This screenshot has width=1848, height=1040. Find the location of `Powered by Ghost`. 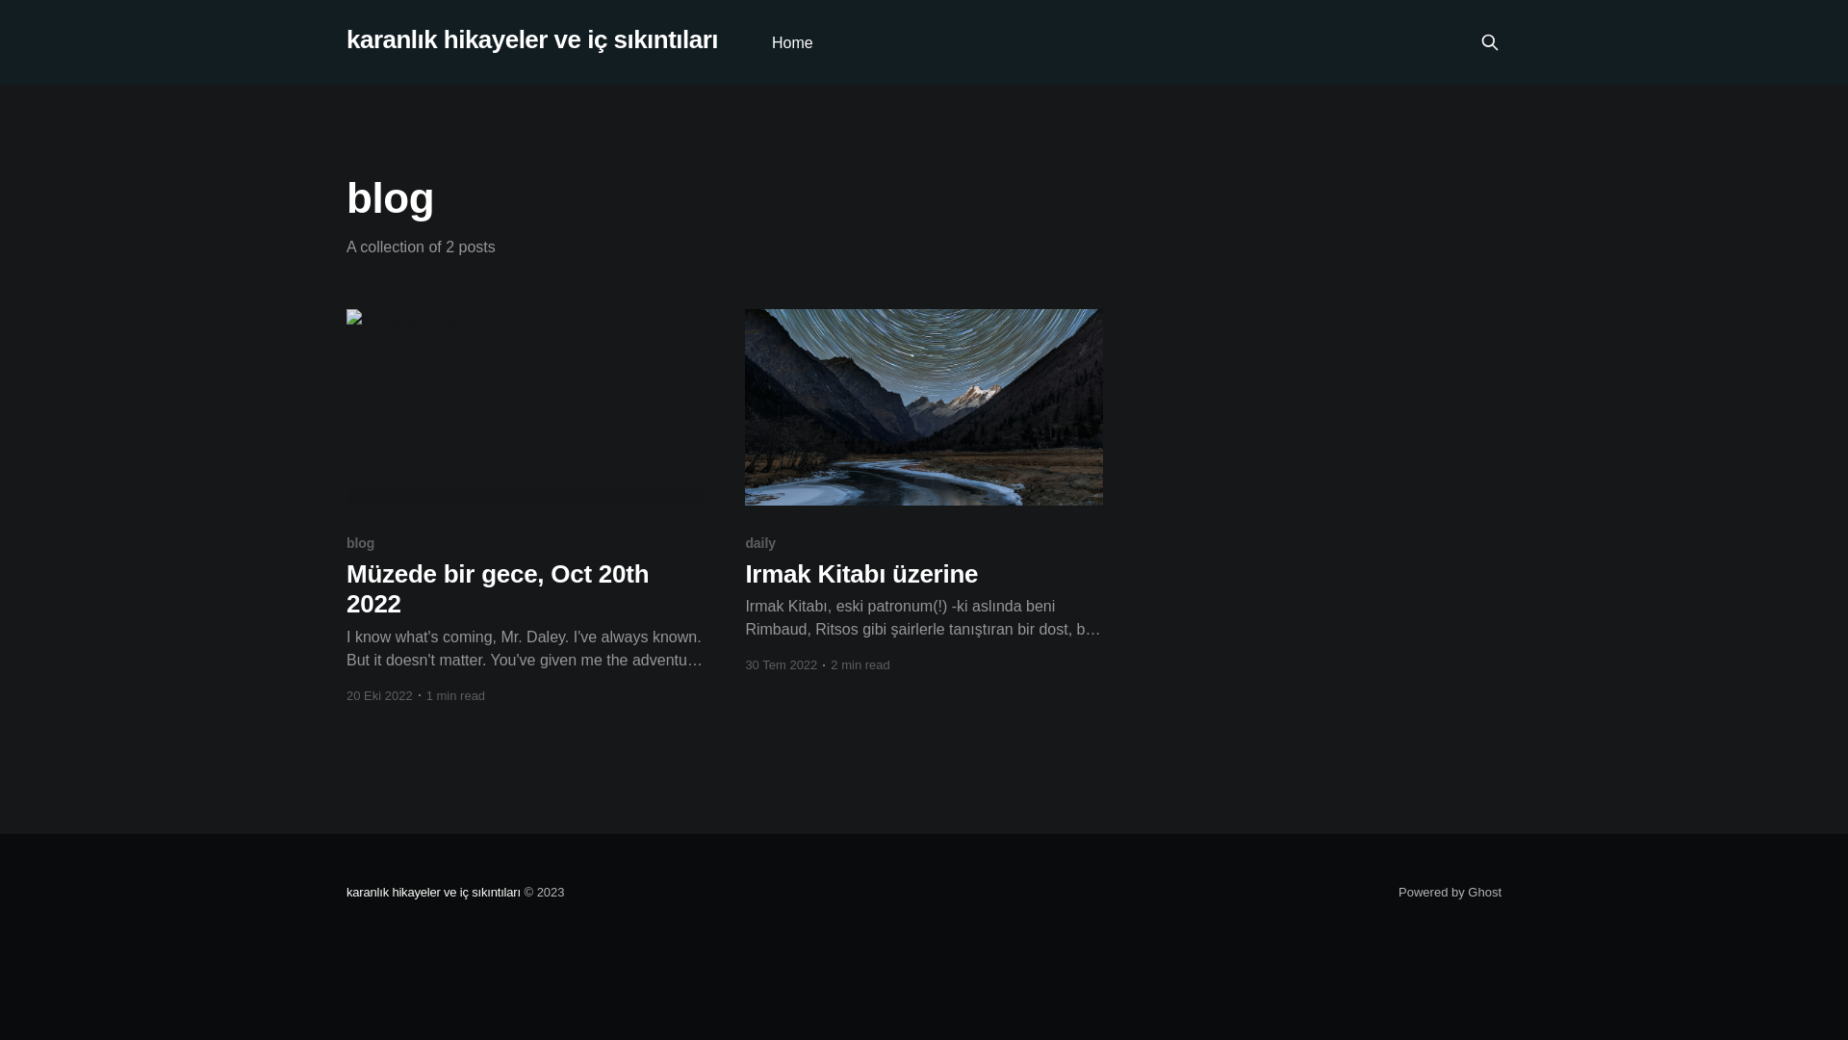

Powered by Ghost is located at coordinates (1450, 892).